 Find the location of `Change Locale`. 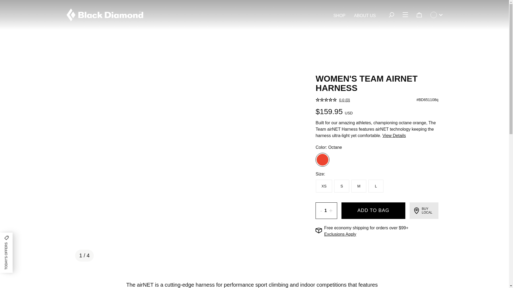

Change Locale is located at coordinates (436, 15).